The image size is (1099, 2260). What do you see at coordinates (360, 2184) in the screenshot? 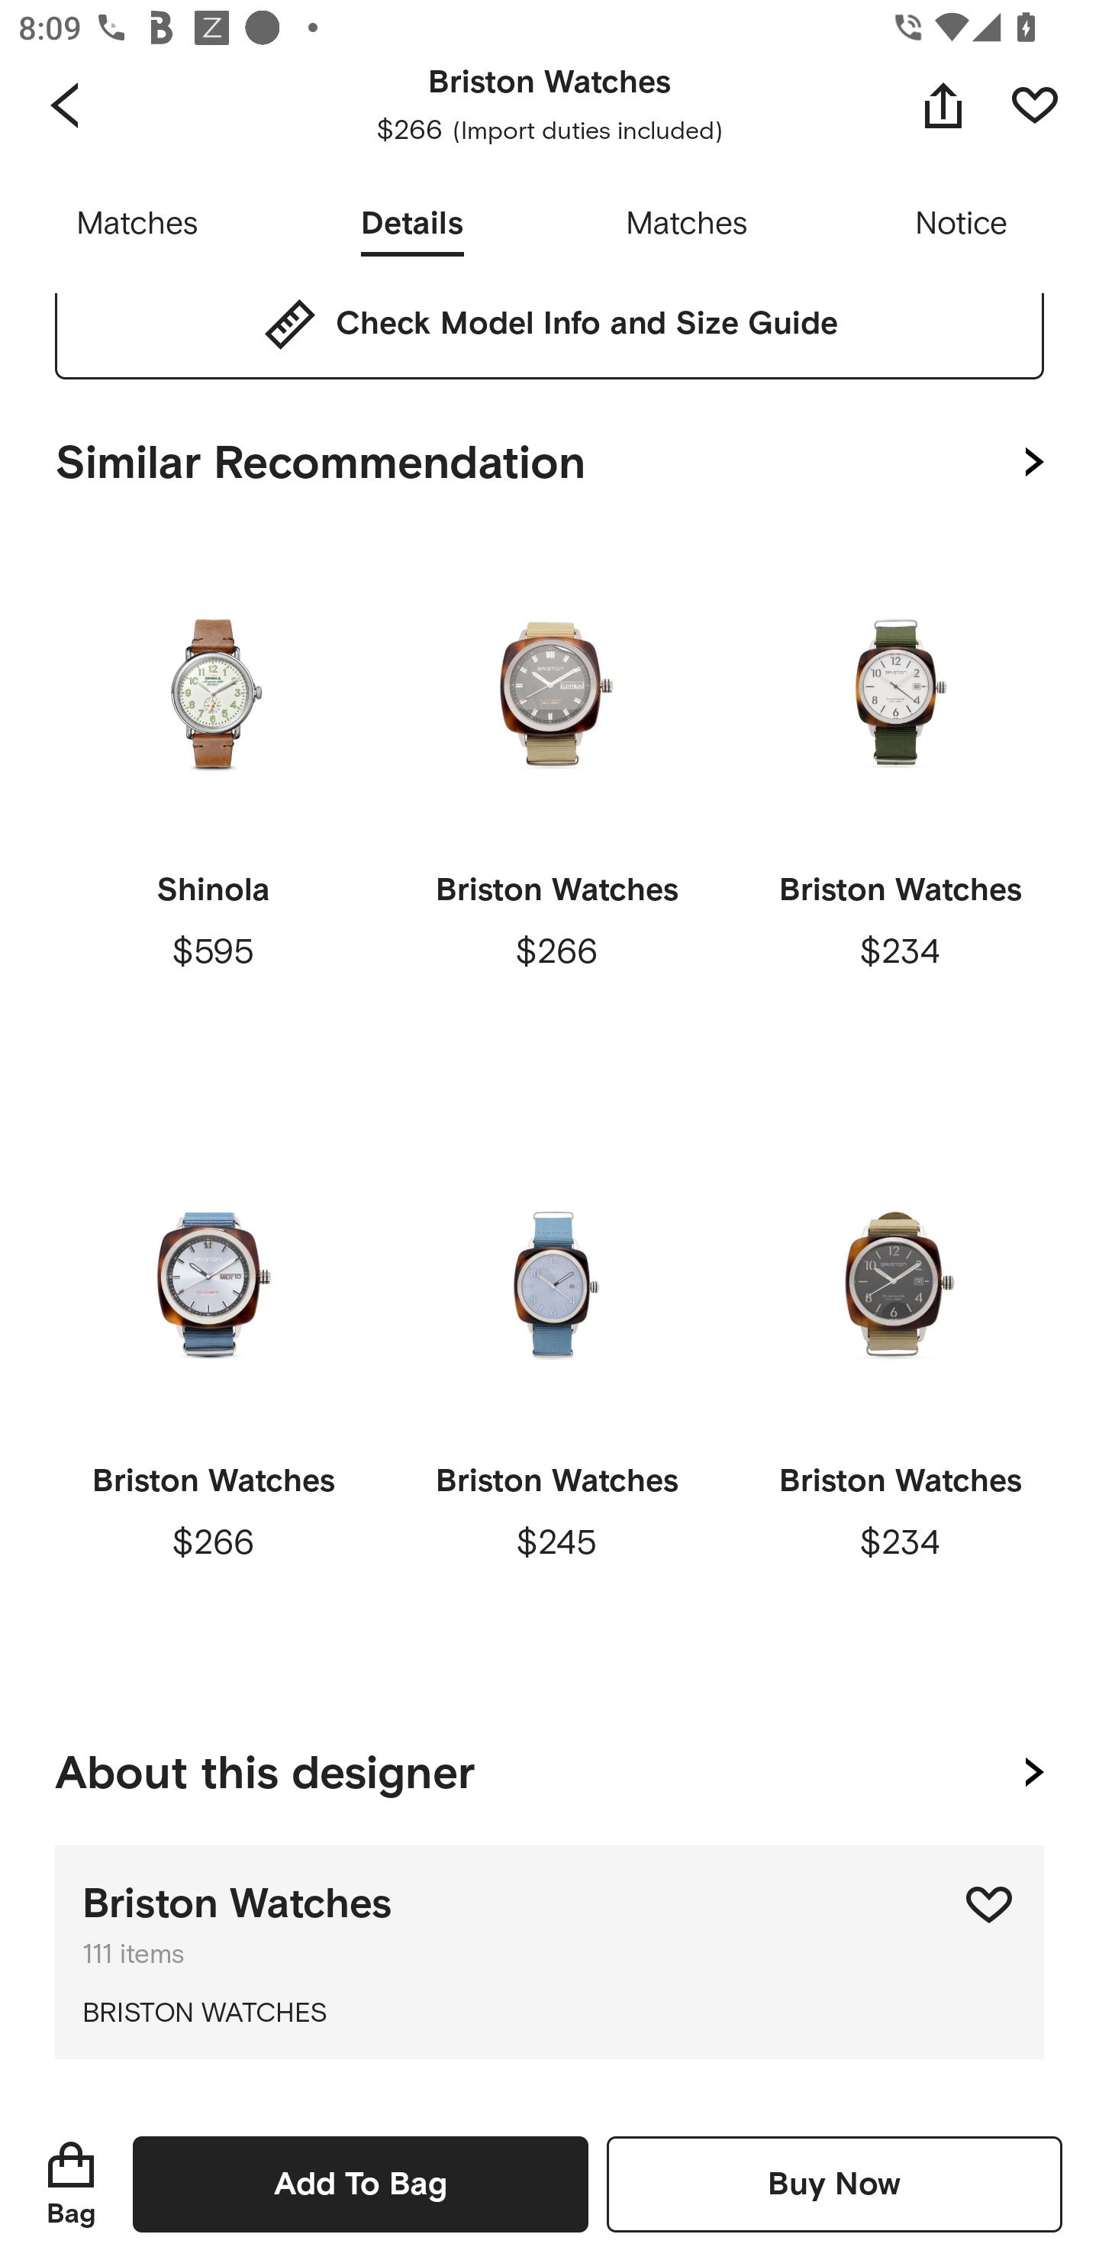
I see `Add To Bag` at bounding box center [360, 2184].